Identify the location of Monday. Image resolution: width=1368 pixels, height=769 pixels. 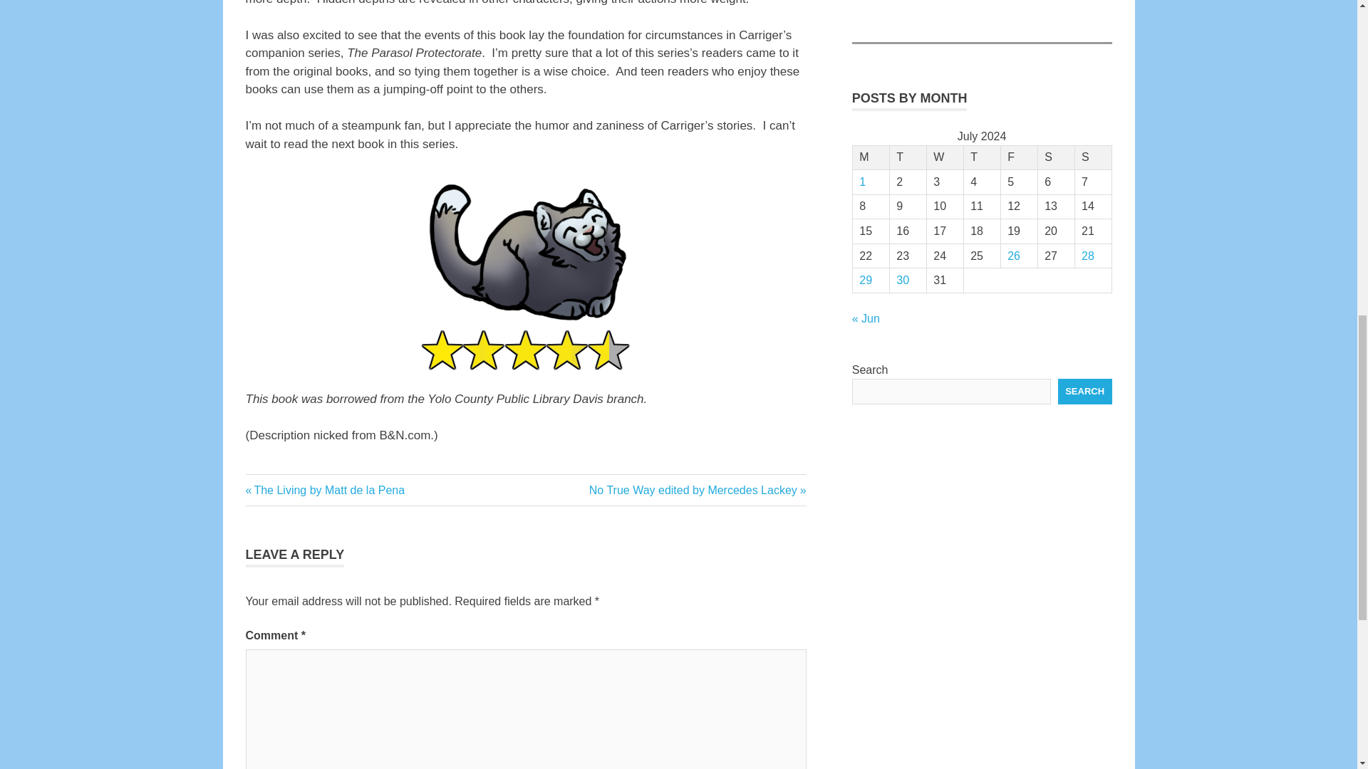
(325, 490).